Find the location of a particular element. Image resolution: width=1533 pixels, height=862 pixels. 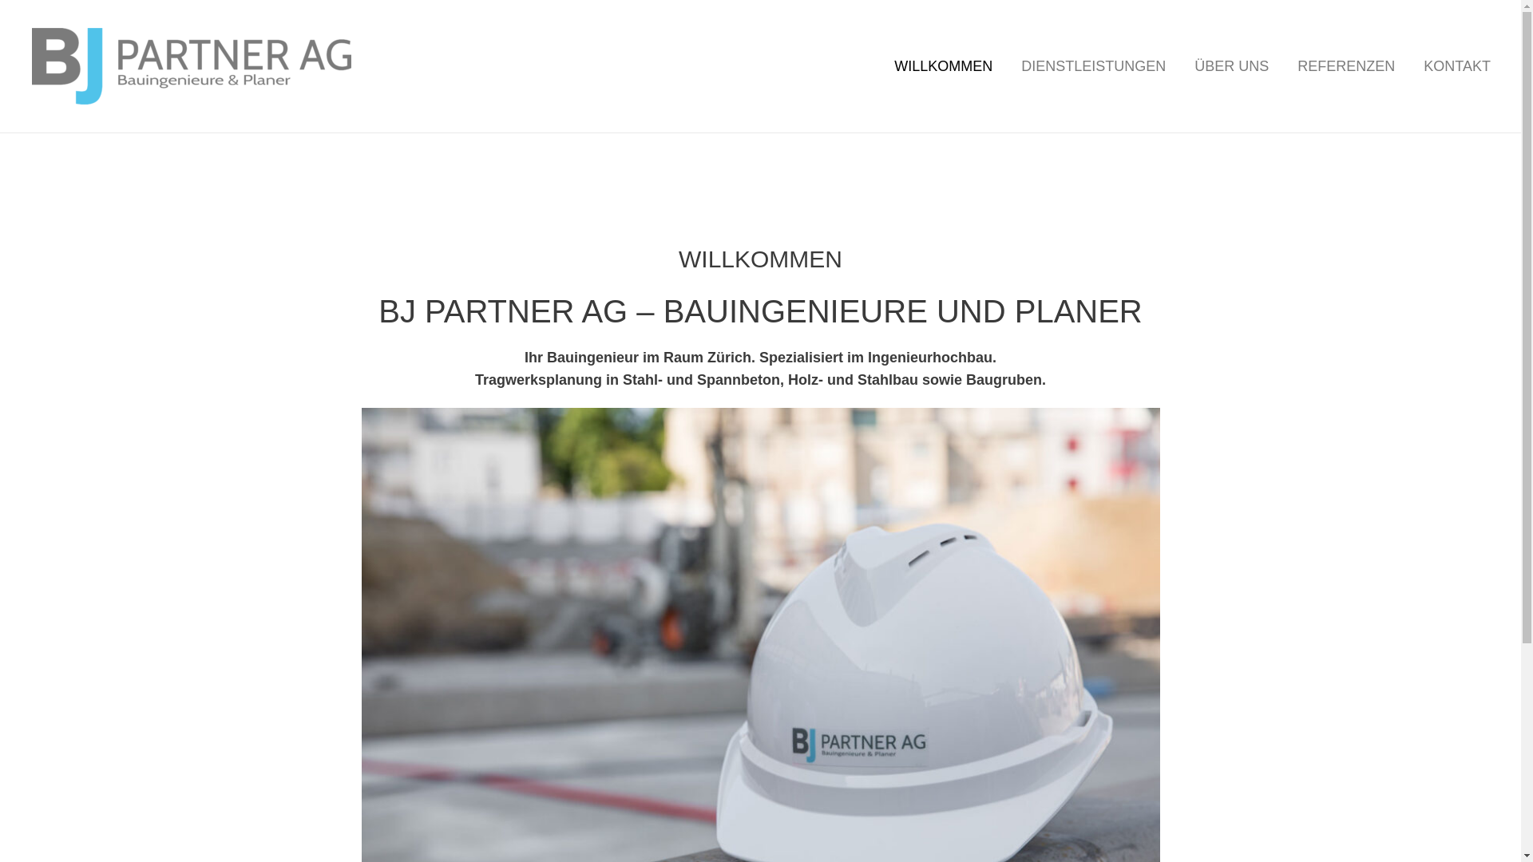

DIENSTLEISTUNGEN is located at coordinates (1094, 66).